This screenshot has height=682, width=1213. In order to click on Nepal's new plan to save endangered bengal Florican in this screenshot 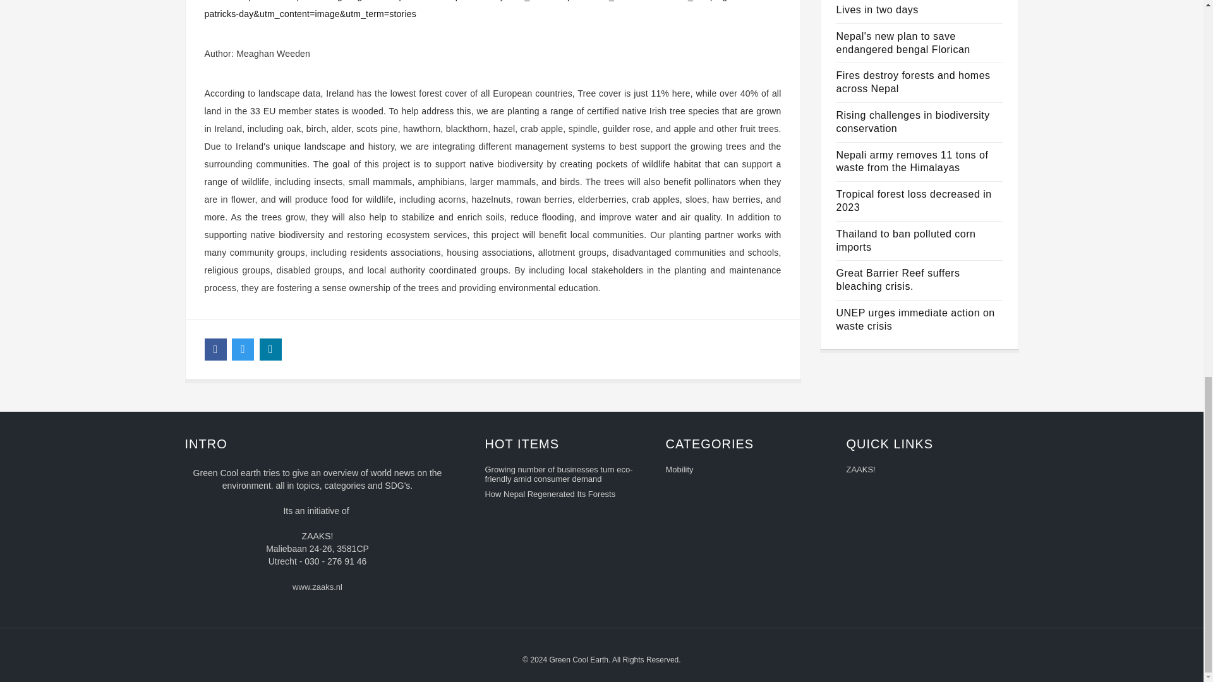, I will do `click(903, 43)`.